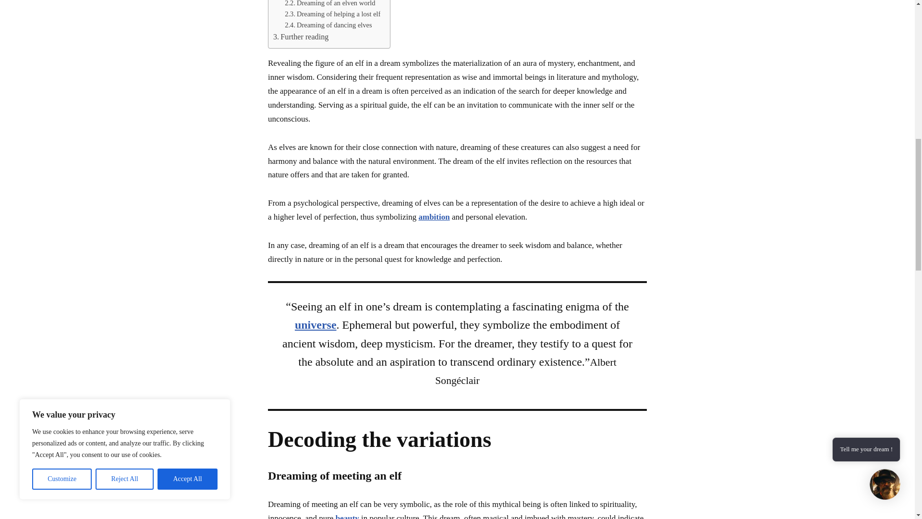  Describe the element at coordinates (301, 37) in the screenshot. I see `Further reading` at that location.